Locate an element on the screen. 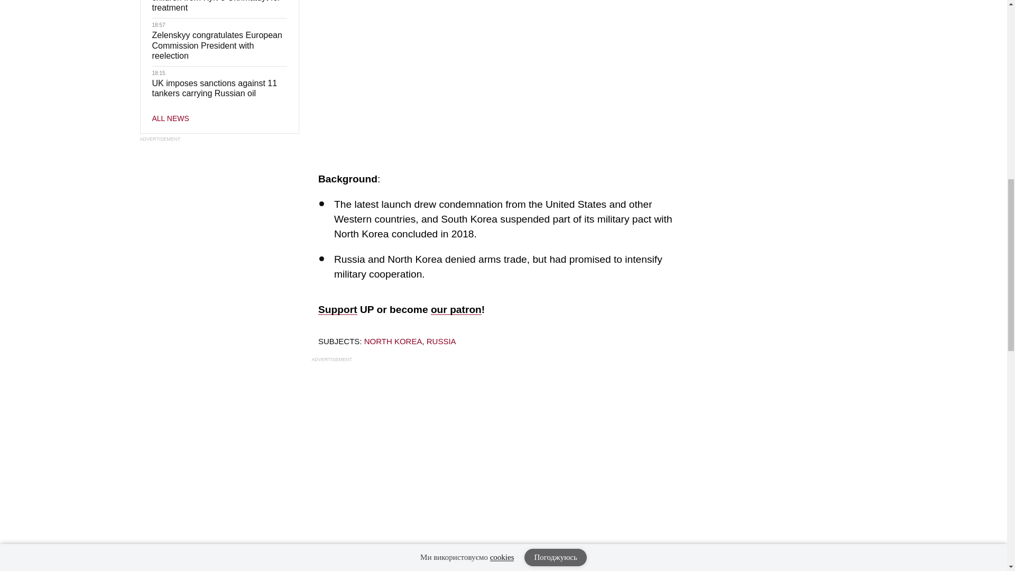 The image size is (1015, 571). our patron is located at coordinates (456, 309).